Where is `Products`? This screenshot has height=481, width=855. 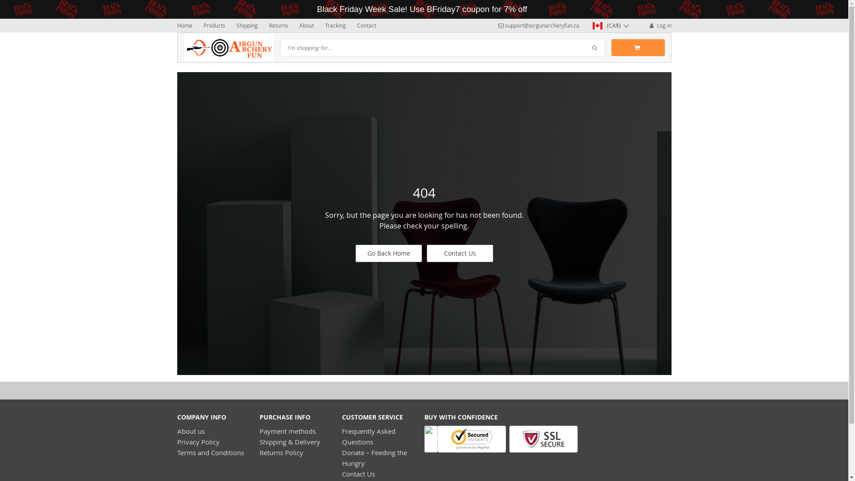
Products is located at coordinates (214, 25).